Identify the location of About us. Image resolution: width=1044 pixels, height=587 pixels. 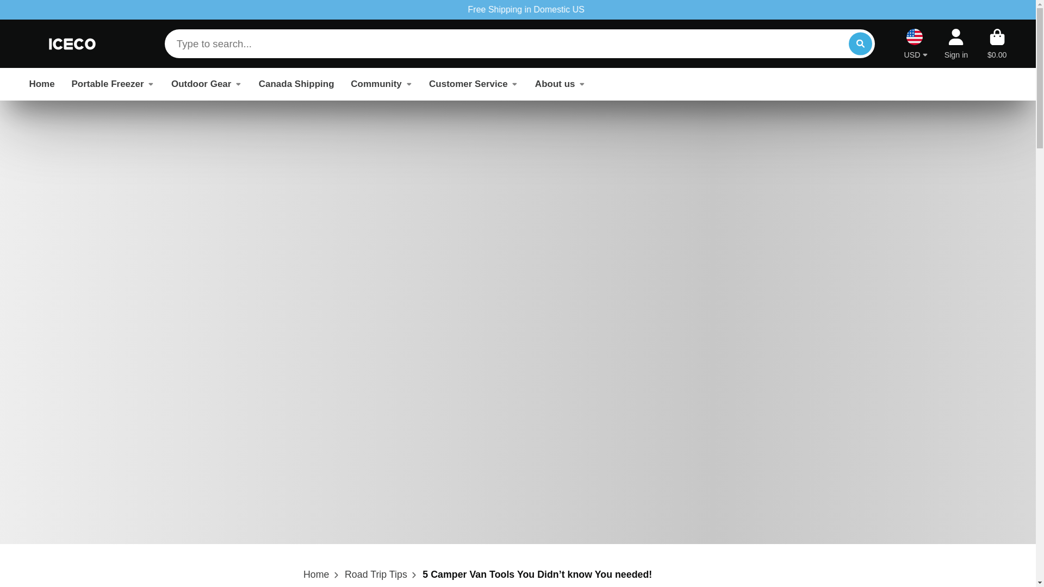
(560, 84).